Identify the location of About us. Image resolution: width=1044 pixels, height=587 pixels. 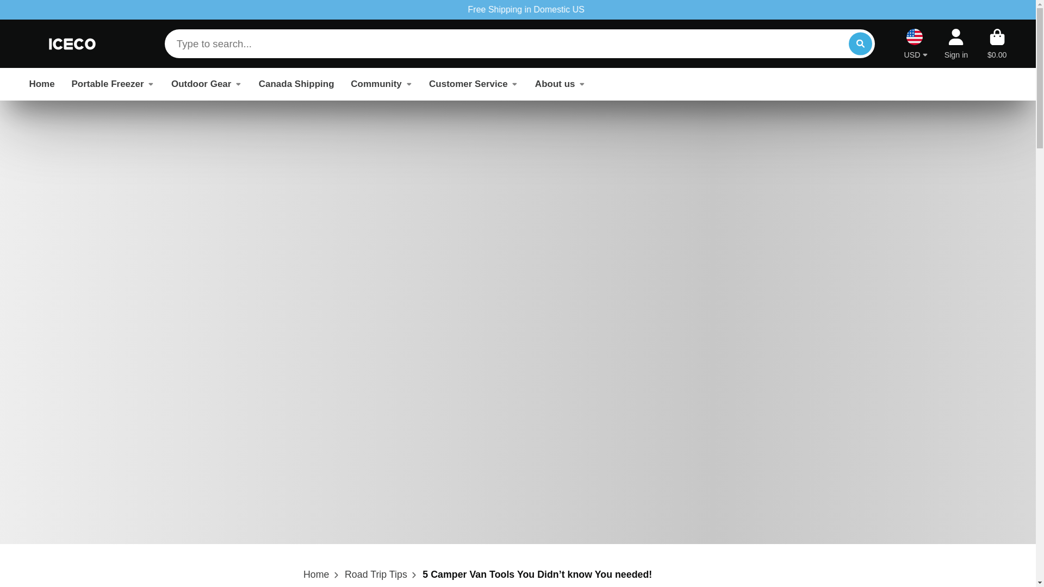
(560, 84).